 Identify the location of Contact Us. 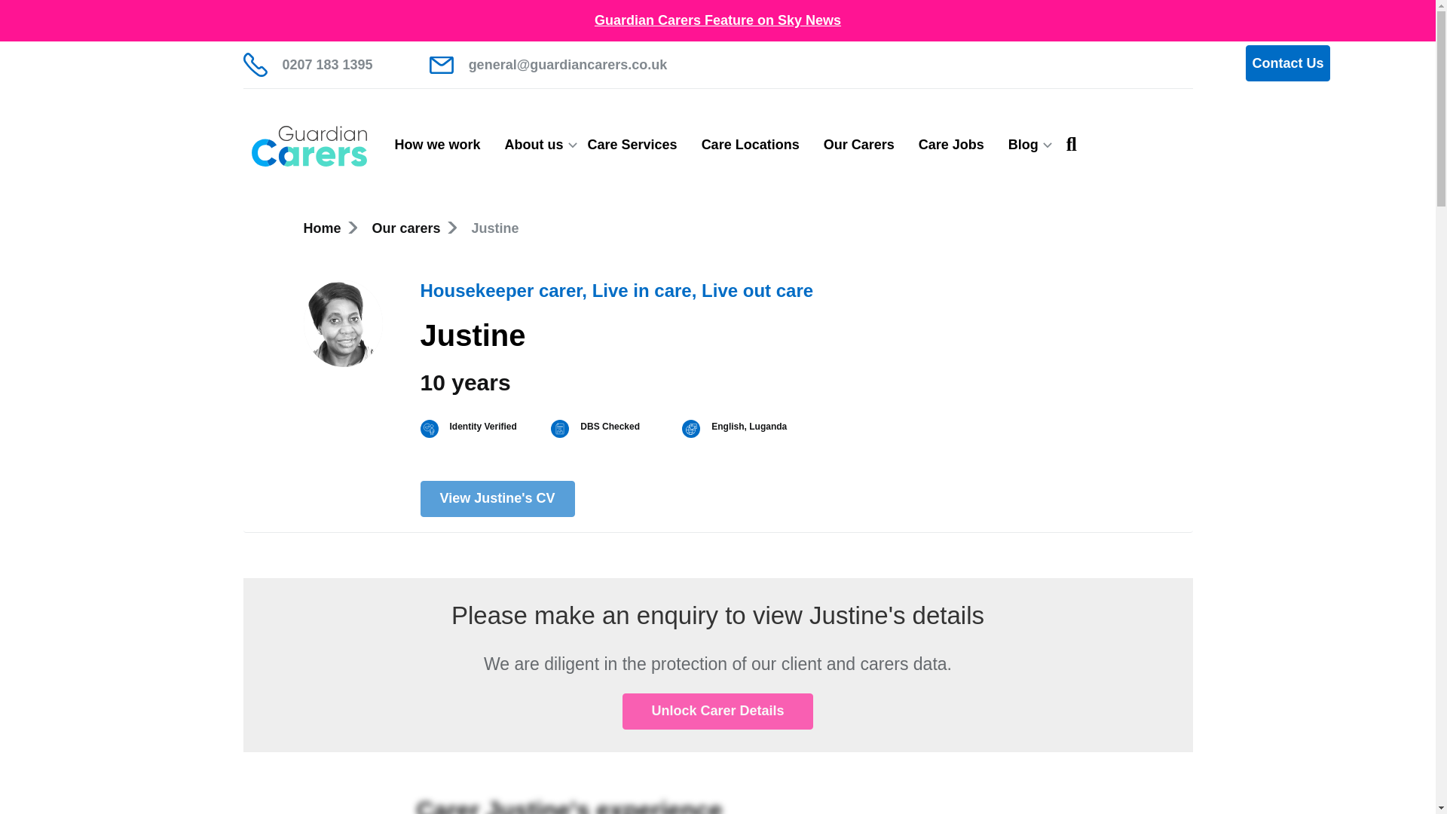
(1287, 63).